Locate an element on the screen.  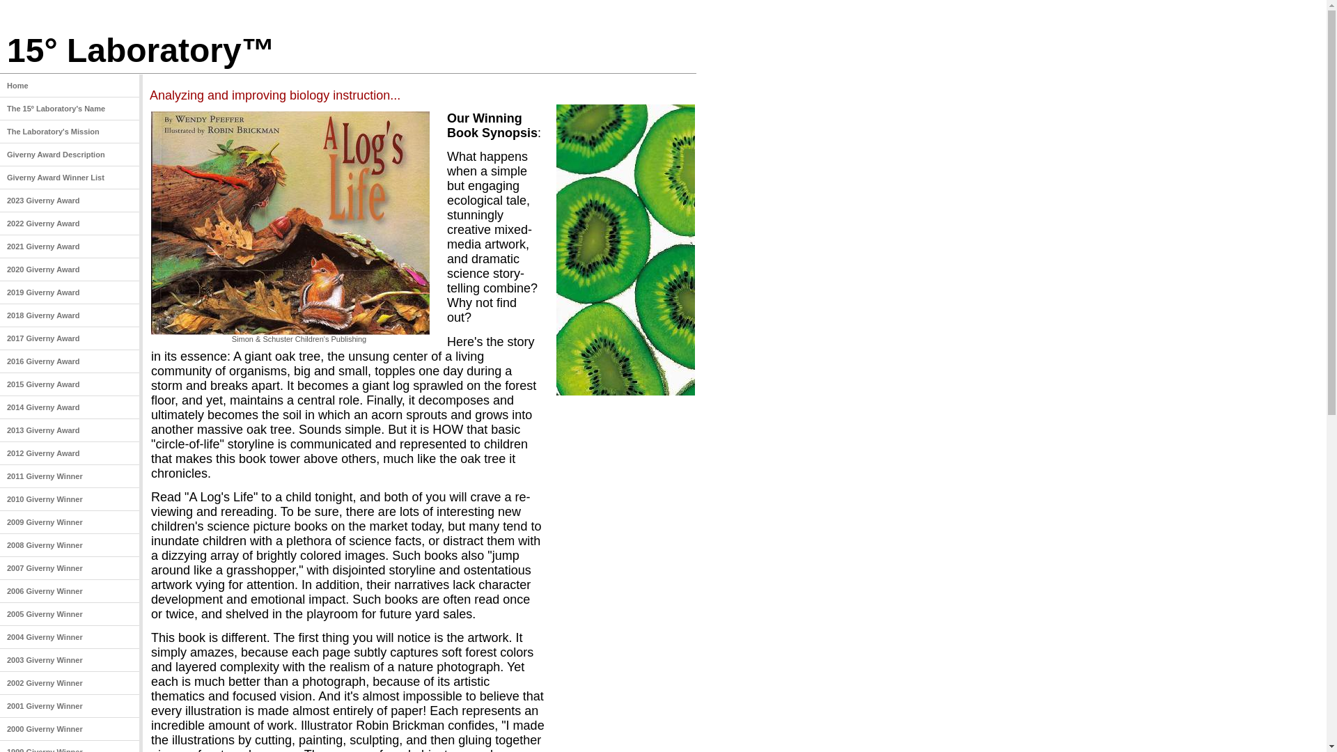
2021 Giverny Award is located at coordinates (70, 246).